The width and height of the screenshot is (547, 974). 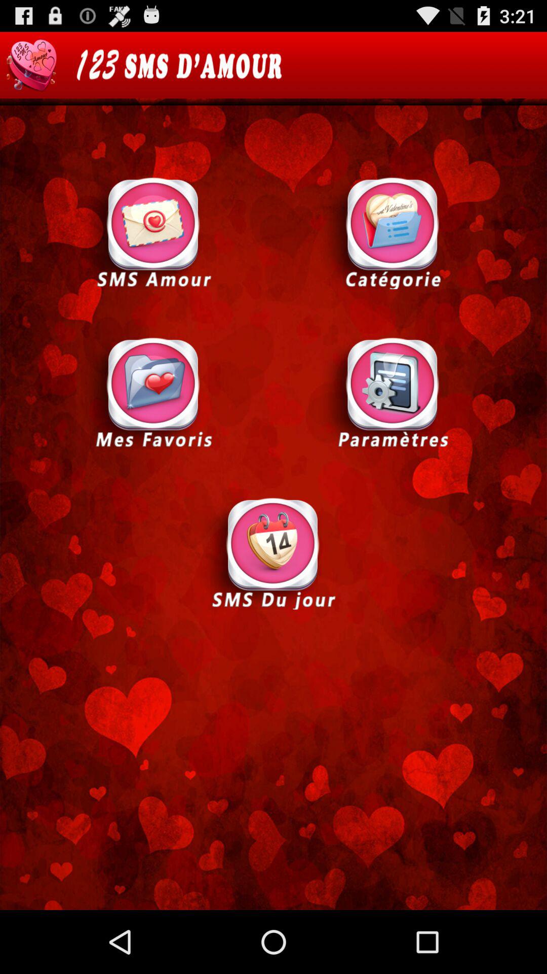 What do you see at coordinates (393, 393) in the screenshot?
I see `open options menu` at bounding box center [393, 393].